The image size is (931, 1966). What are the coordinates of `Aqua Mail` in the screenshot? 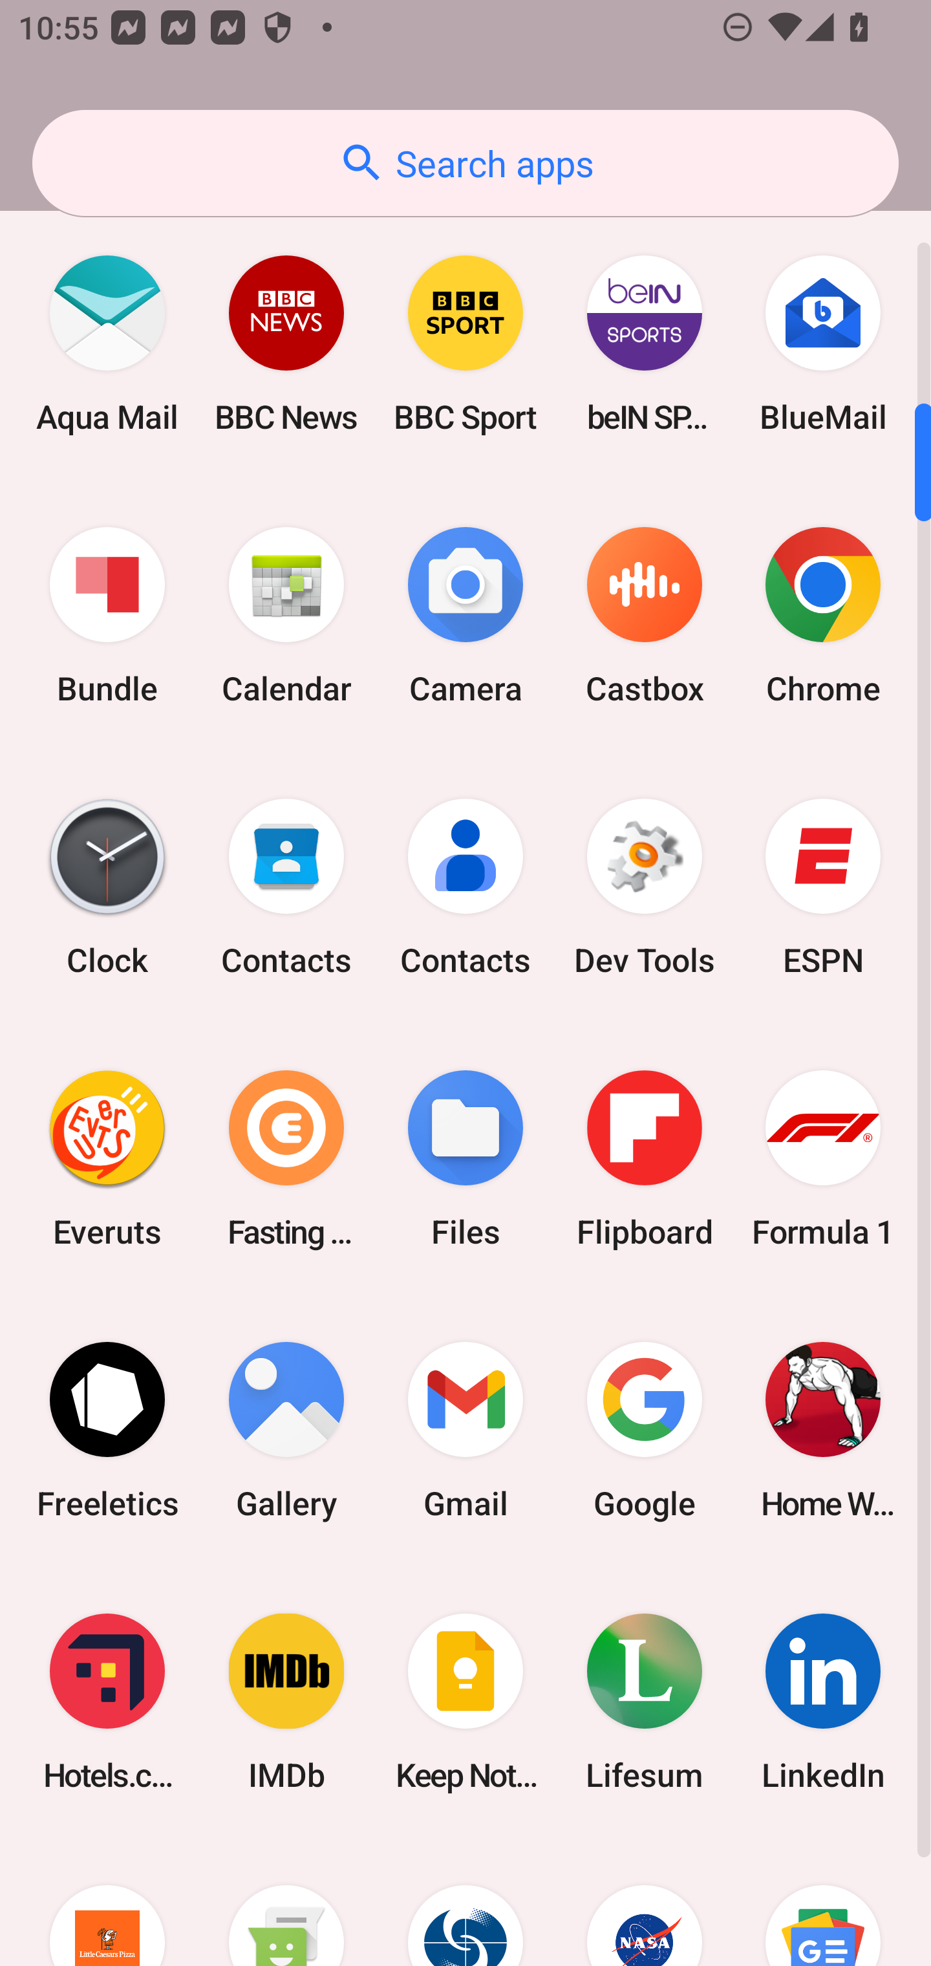 It's located at (107, 344).